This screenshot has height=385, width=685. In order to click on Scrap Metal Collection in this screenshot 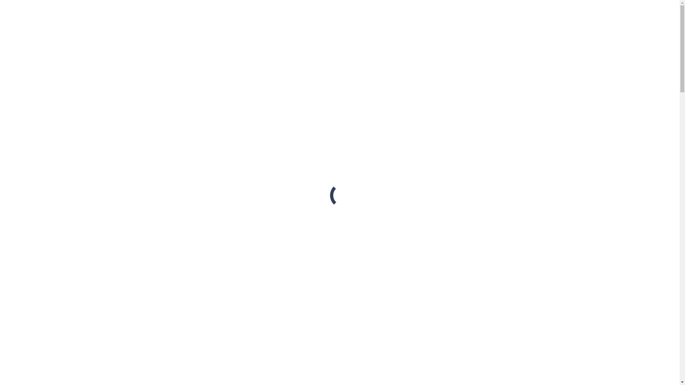, I will do `click(45, 74)`.